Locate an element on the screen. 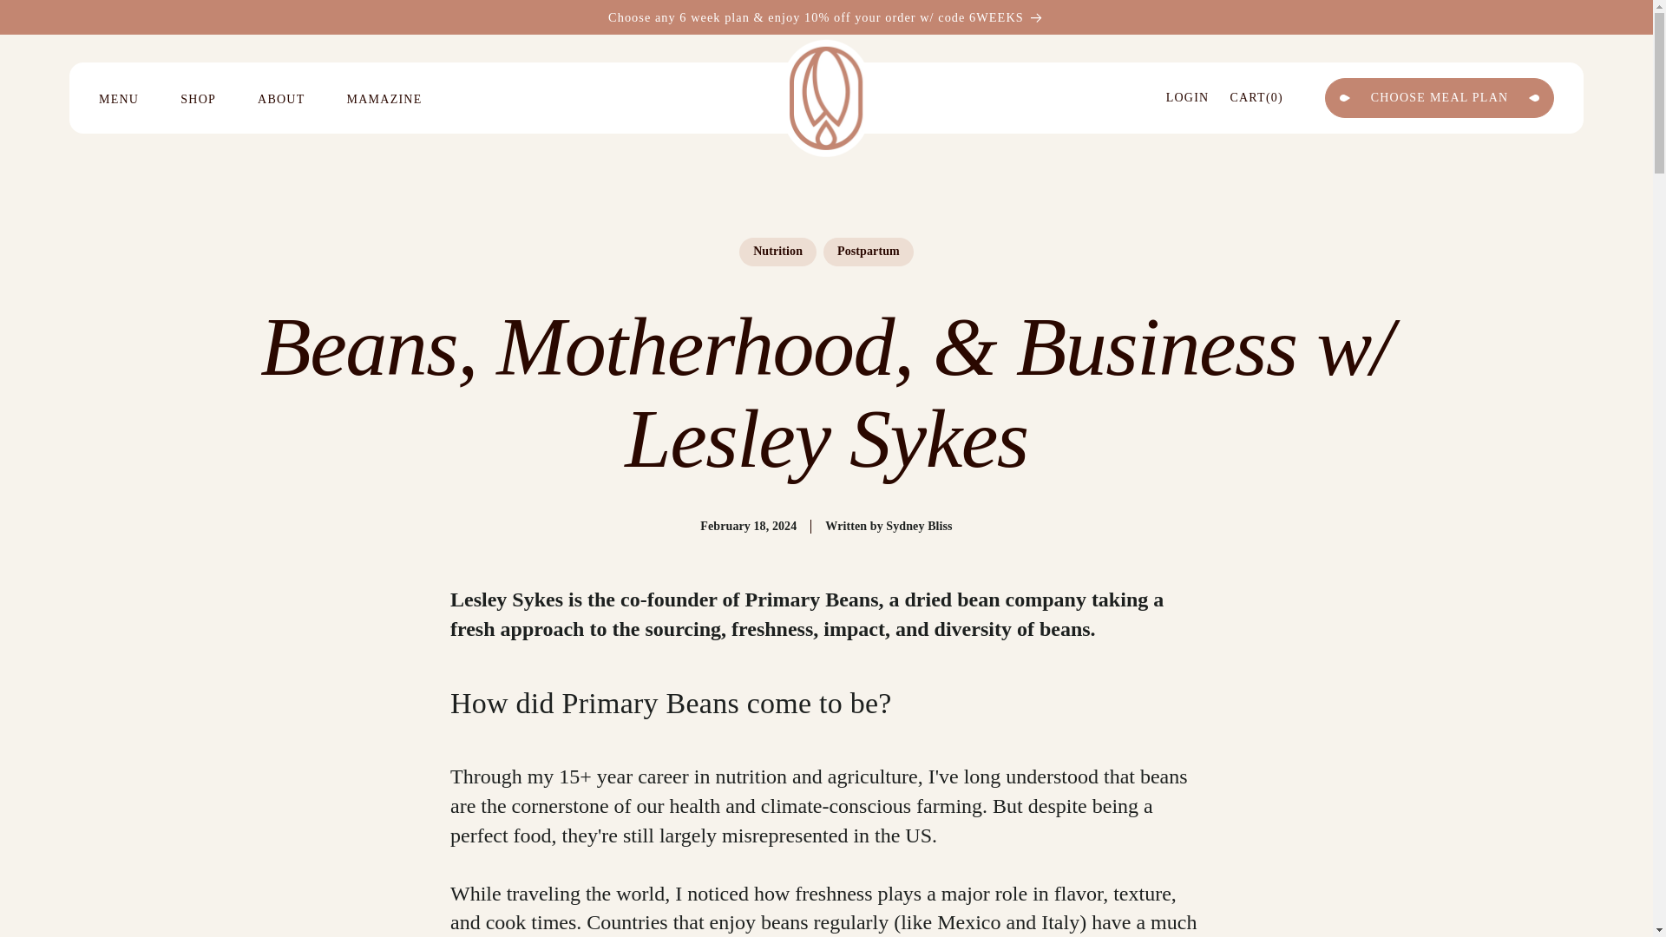 Image resolution: width=1666 pixels, height=937 pixels. Skip to content is located at coordinates (1187, 97).